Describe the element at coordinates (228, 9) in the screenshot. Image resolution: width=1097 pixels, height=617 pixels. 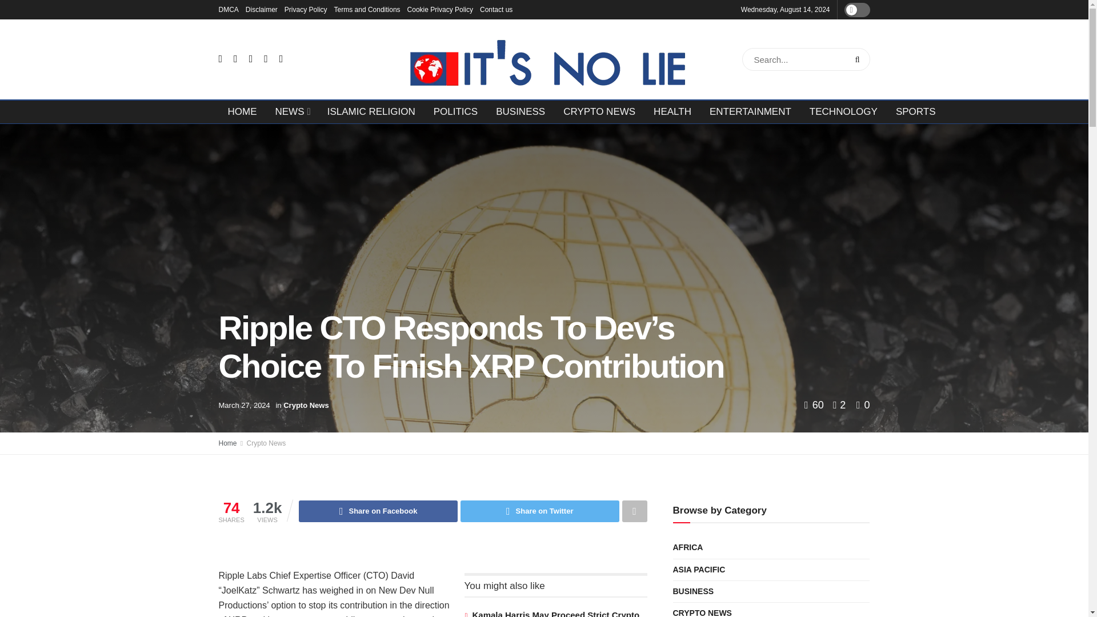
I see `DMCA` at that location.